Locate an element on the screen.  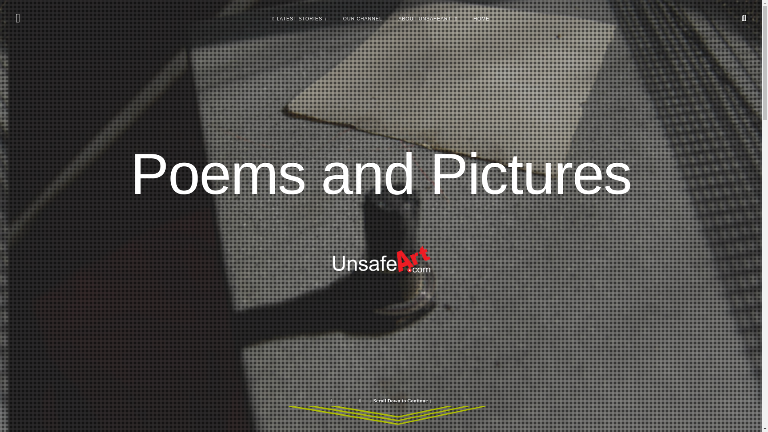
ABOUT UNSAFEART is located at coordinates (428, 18).